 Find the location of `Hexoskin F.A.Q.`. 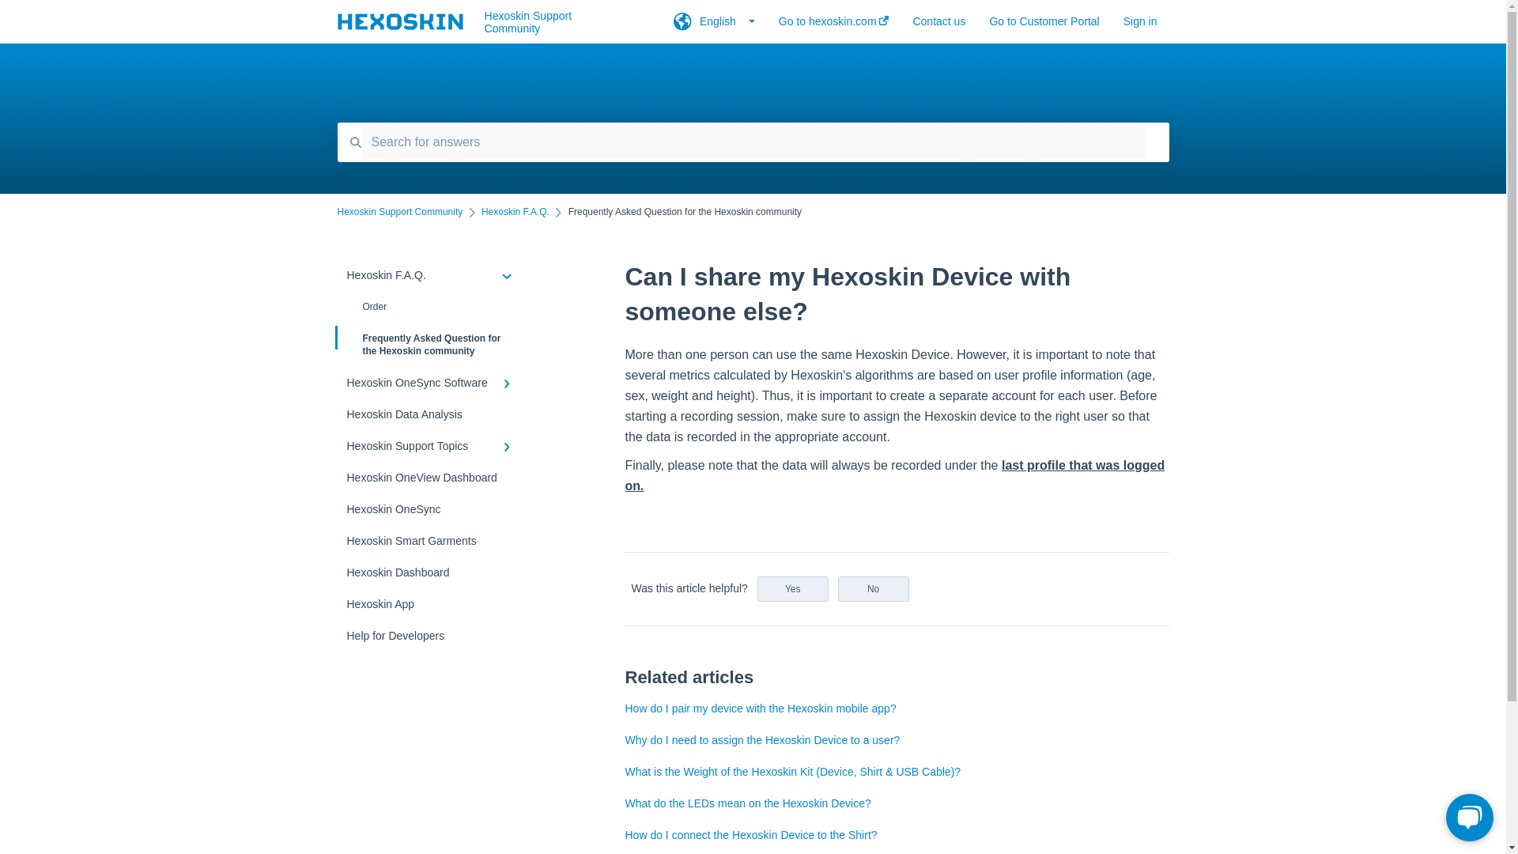

Hexoskin F.A.Q. is located at coordinates (515, 212).